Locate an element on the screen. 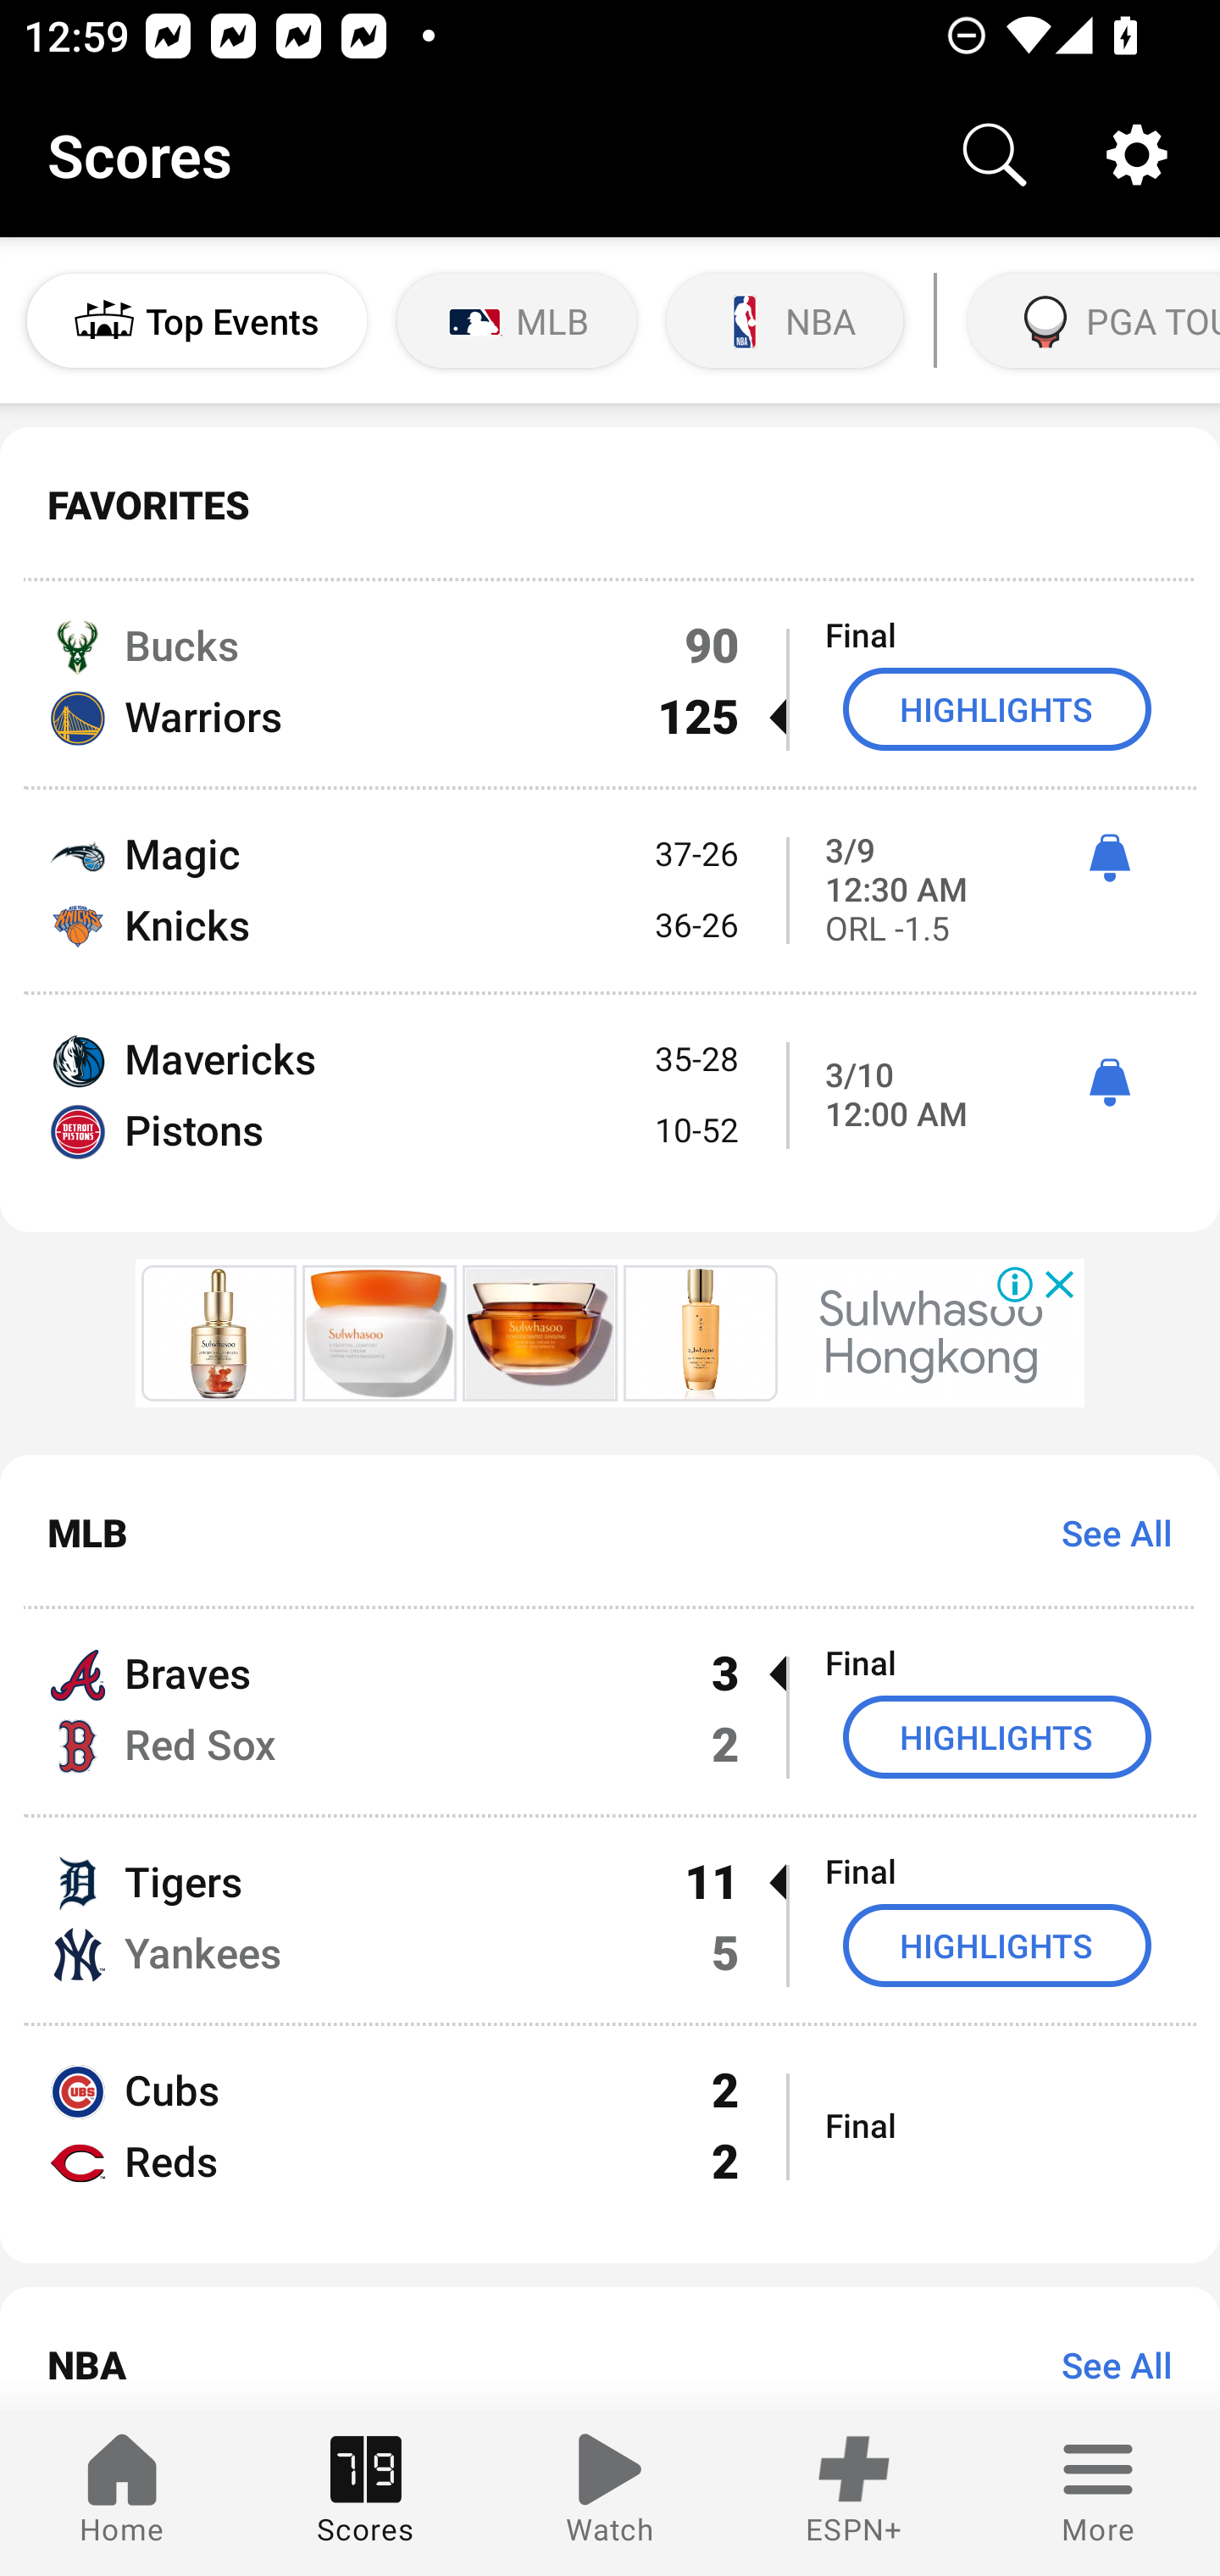  Mavericks 35-28 Pistons 10-52 3/10 12:00 AM ì is located at coordinates (610, 1113).